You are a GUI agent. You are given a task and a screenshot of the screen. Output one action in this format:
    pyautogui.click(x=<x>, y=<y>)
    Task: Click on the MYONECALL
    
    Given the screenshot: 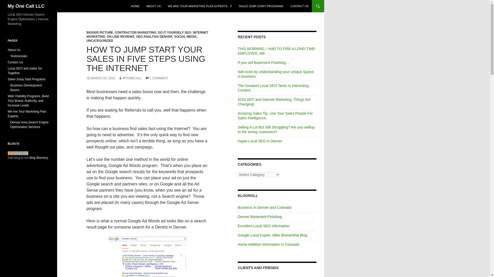 What is the action you would take?
    pyautogui.click(x=130, y=78)
    